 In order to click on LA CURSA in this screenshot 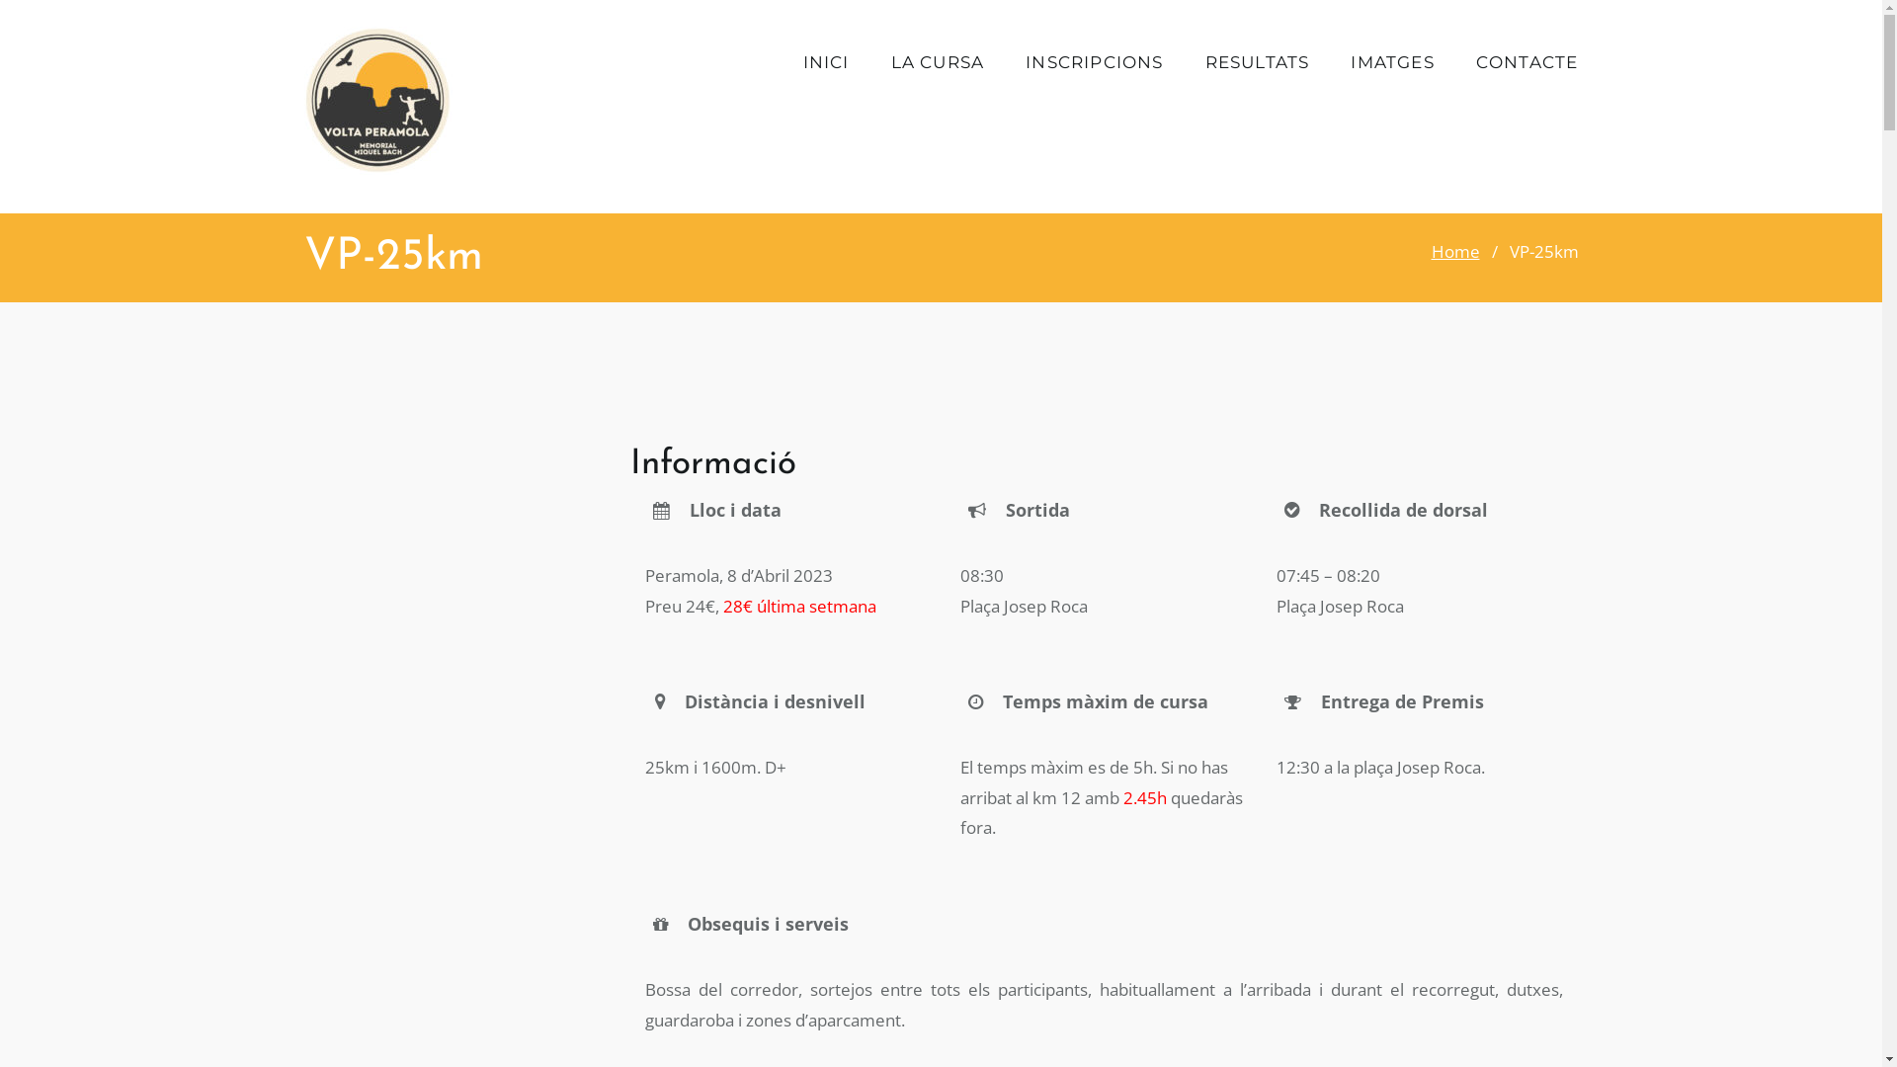, I will do `click(939, 59)`.